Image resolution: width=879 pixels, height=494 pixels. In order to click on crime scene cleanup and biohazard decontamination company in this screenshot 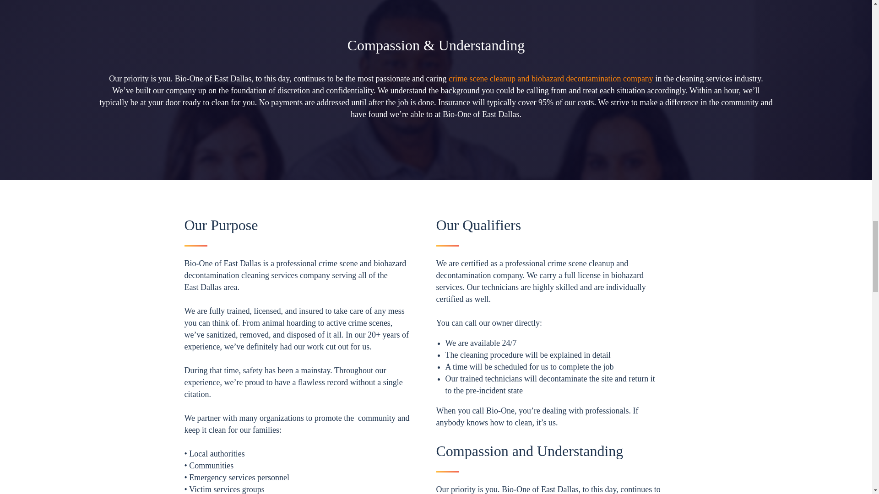, I will do `click(550, 78)`.